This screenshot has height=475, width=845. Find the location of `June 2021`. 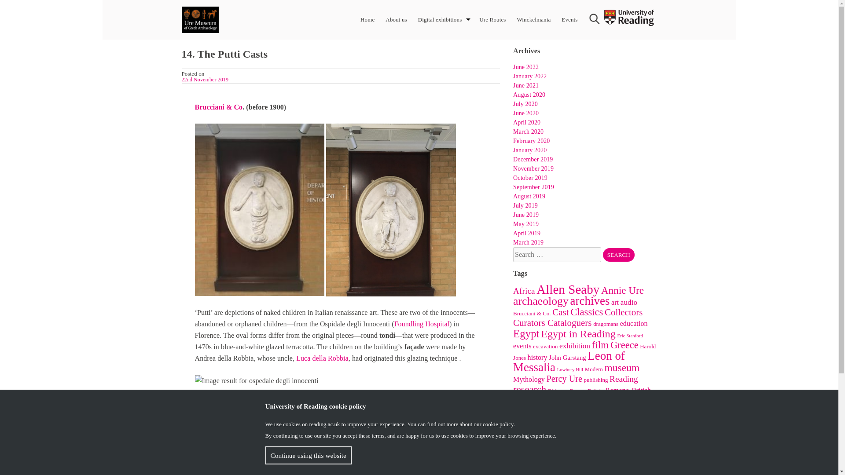

June 2021 is located at coordinates (525, 85).